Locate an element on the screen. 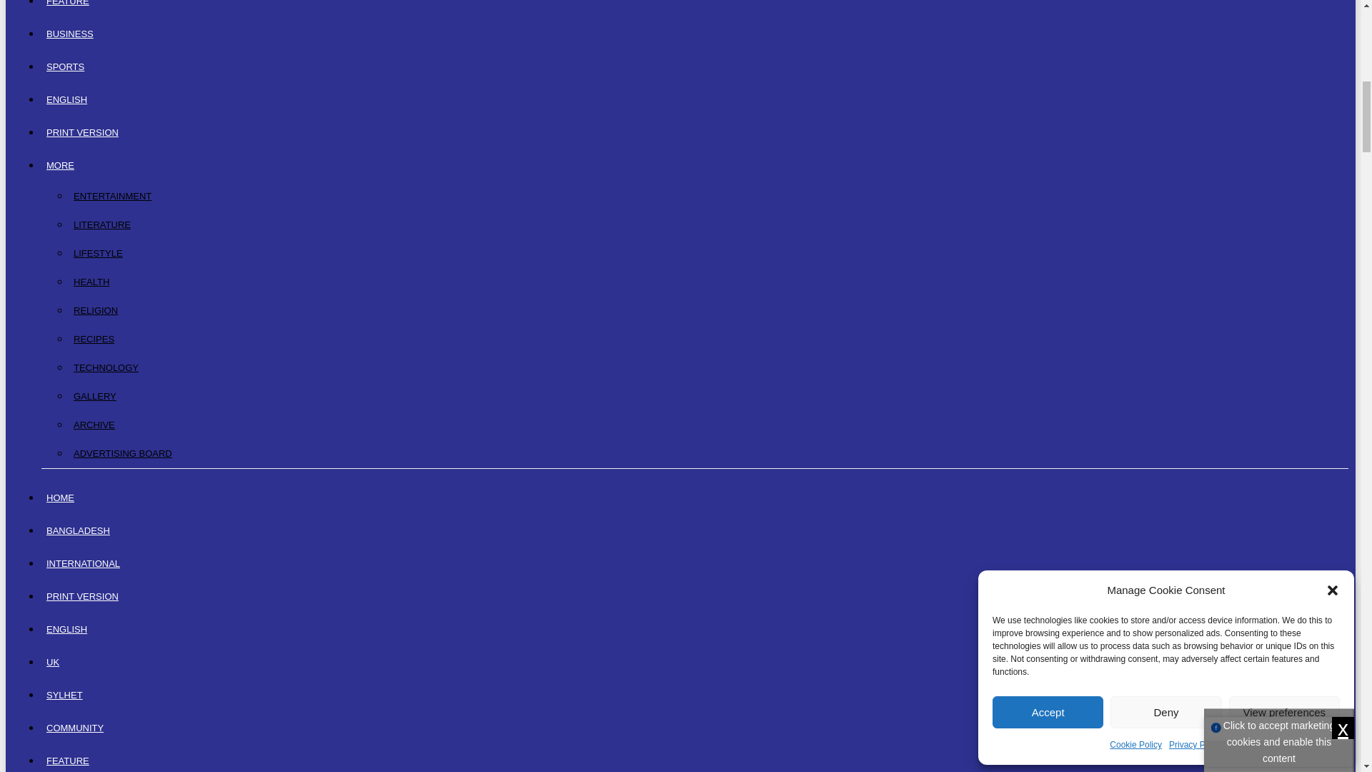 This screenshot has height=772, width=1372. FEATURE is located at coordinates (67, 9).